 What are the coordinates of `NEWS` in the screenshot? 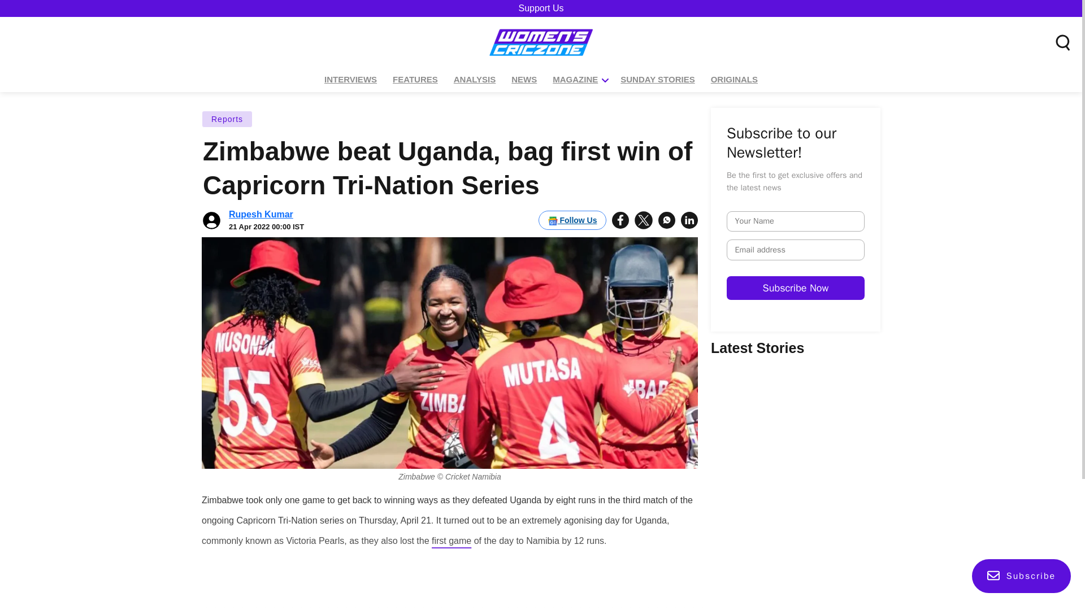 It's located at (524, 80).